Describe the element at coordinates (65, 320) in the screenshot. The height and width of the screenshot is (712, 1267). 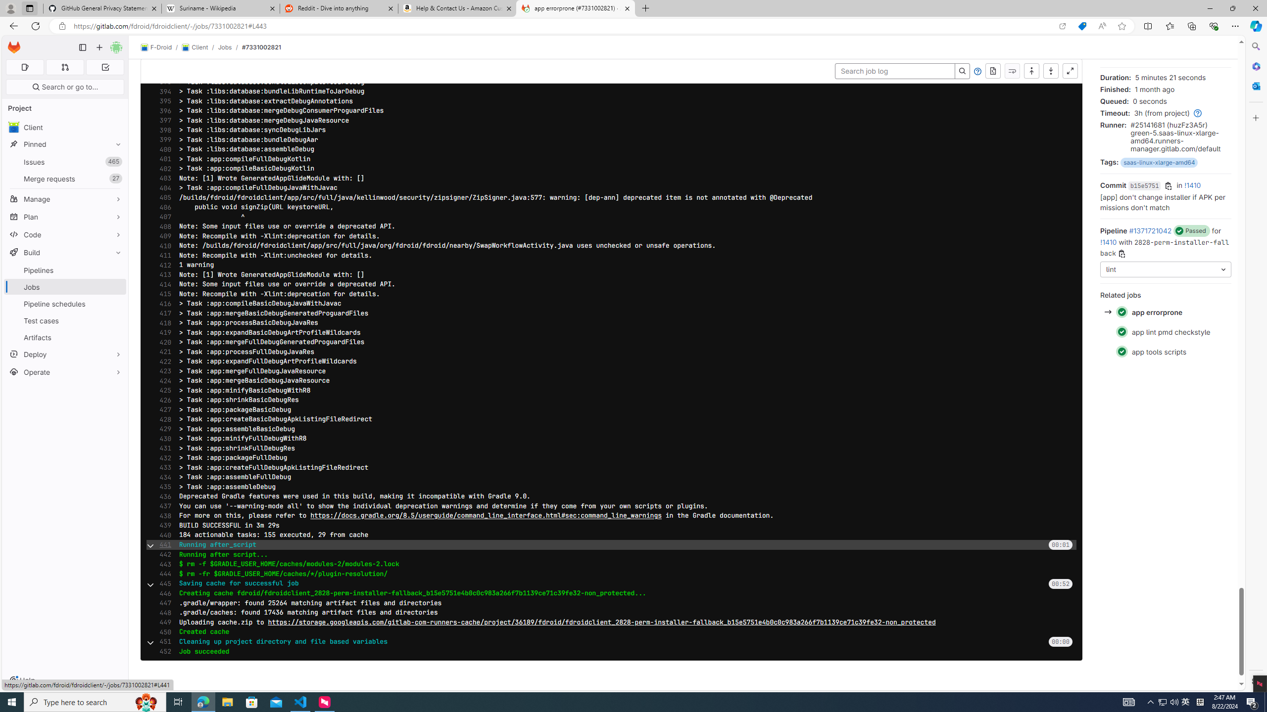
I see `Test cases` at that location.